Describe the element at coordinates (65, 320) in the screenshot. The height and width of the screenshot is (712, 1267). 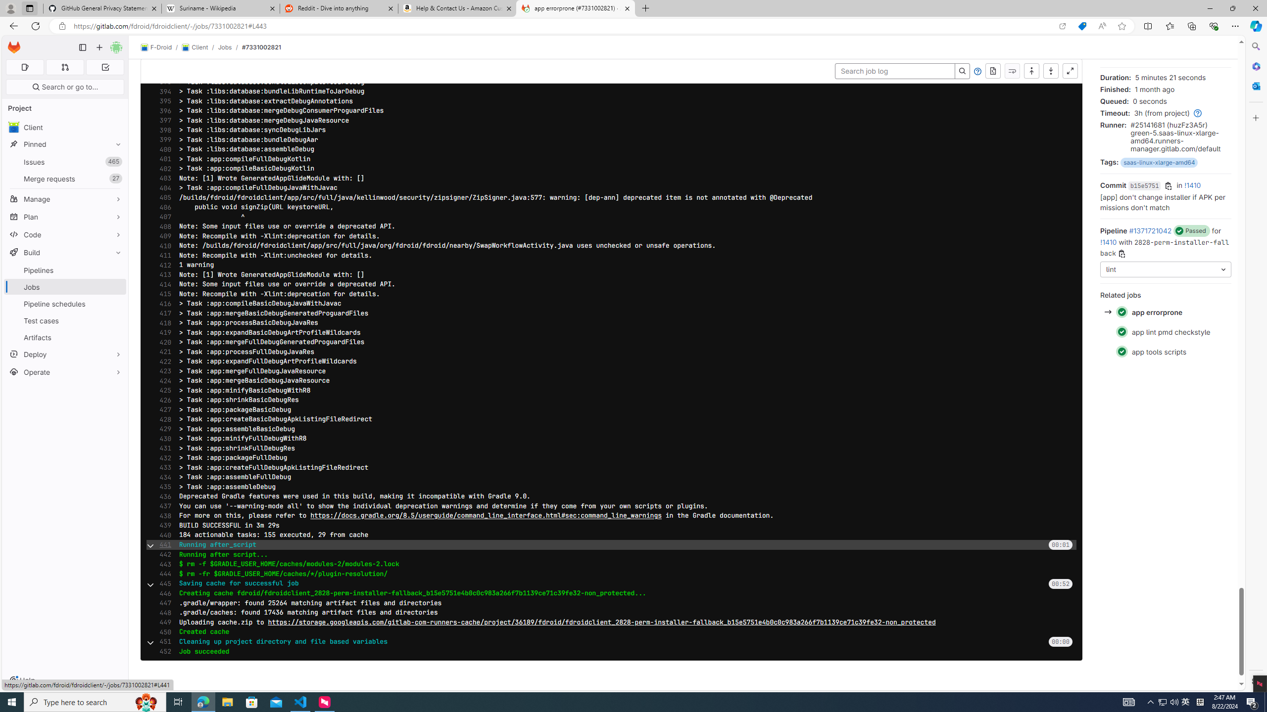
I see `Test cases` at that location.